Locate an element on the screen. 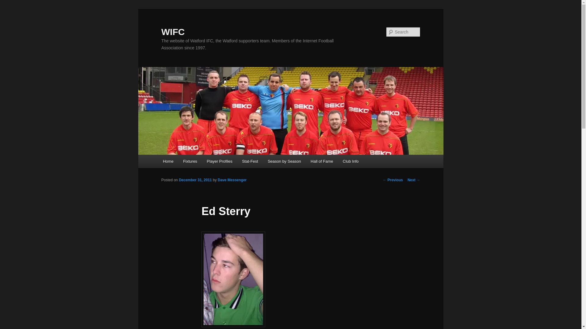  Search is located at coordinates (10, 3).